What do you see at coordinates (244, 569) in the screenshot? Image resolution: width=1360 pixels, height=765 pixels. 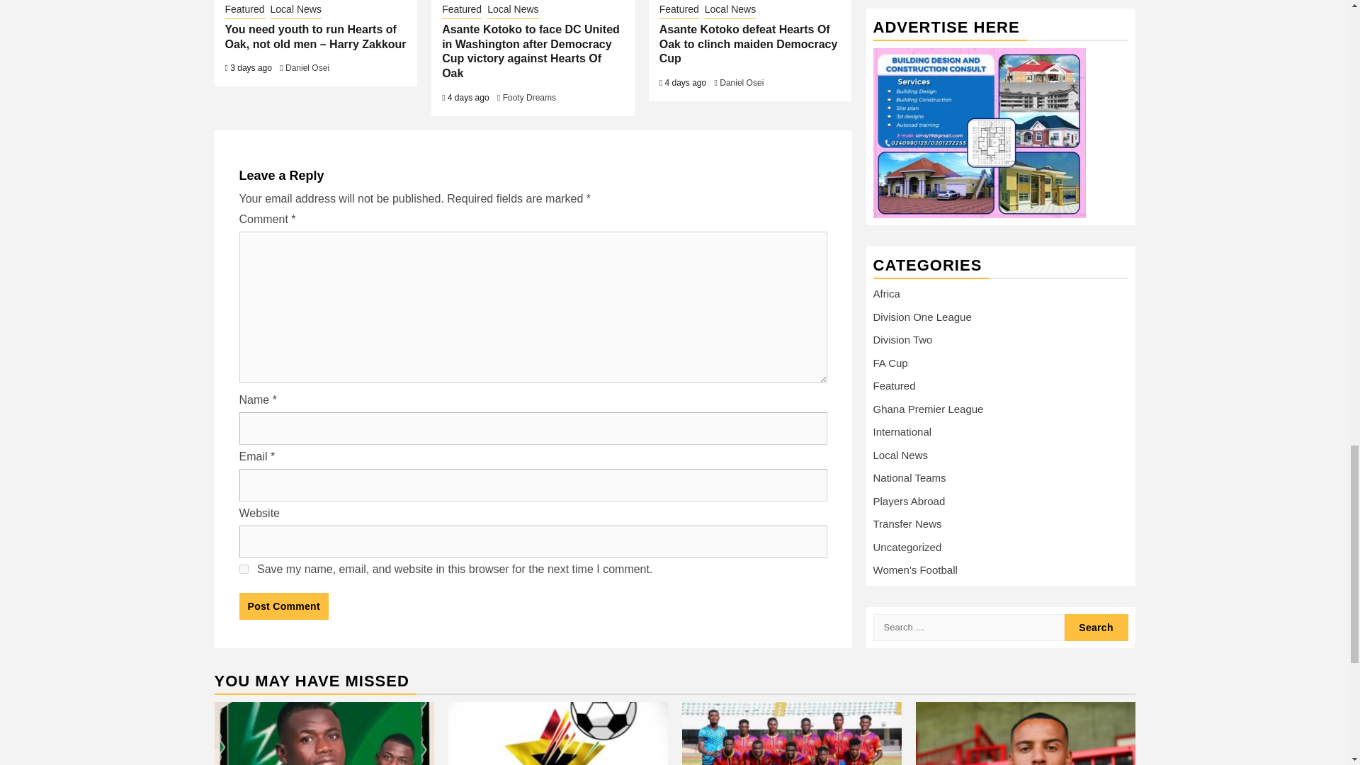 I see `yes` at bounding box center [244, 569].